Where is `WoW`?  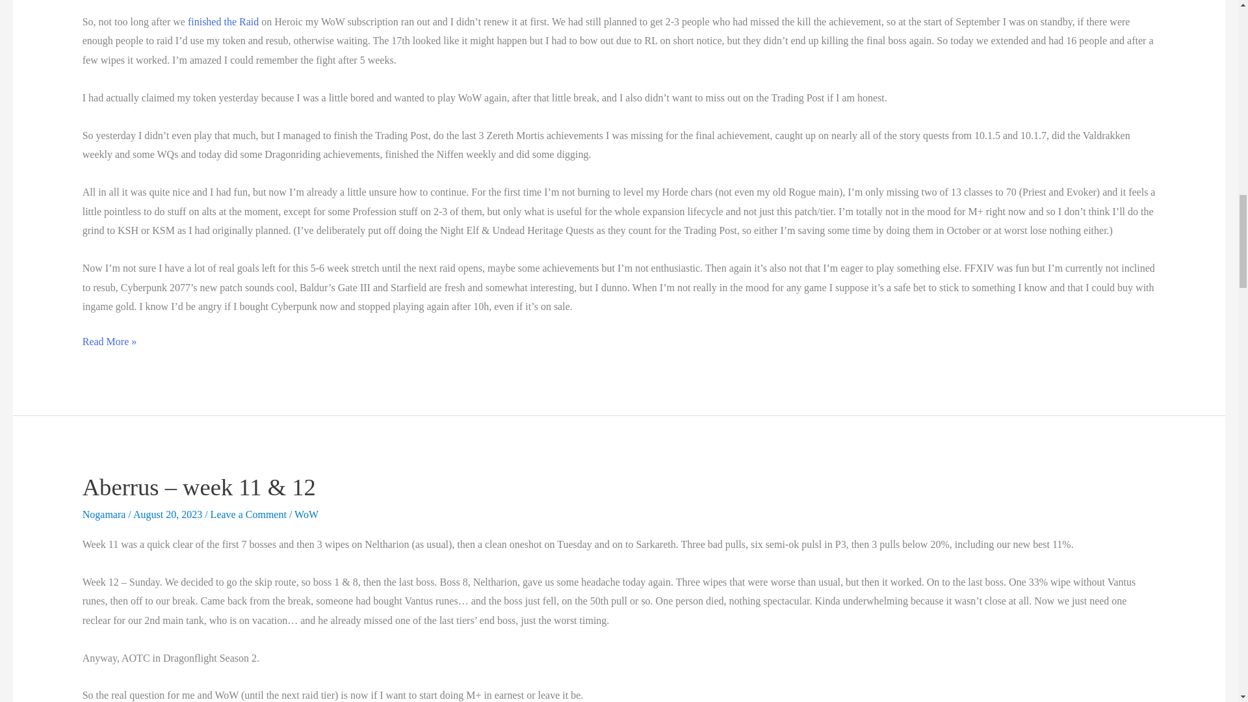 WoW is located at coordinates (306, 515).